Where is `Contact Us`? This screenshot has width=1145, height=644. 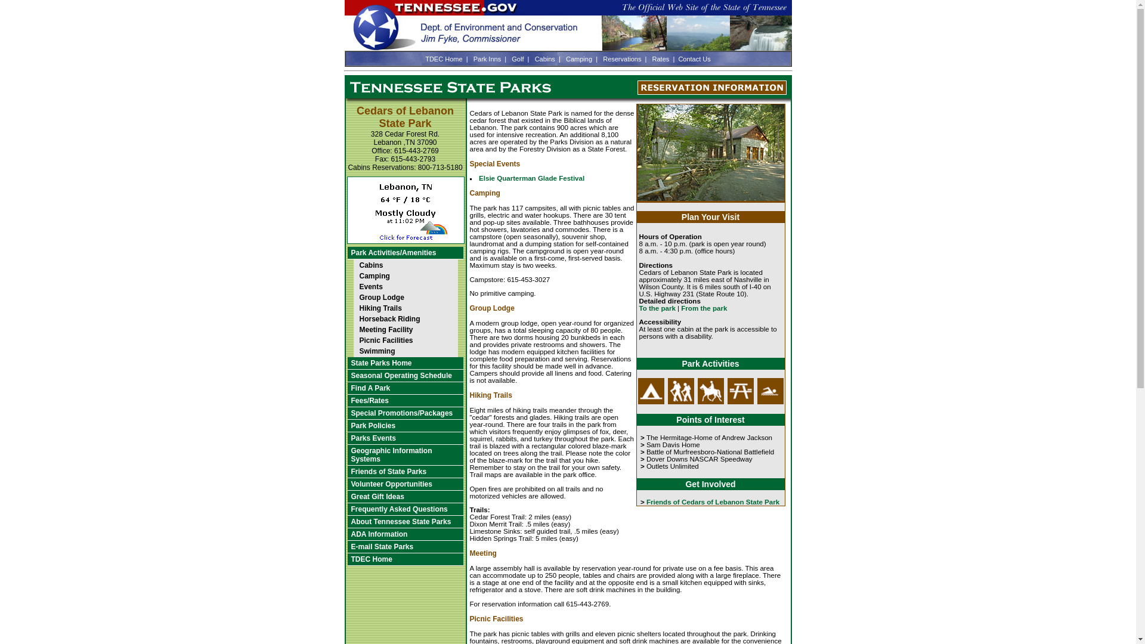
Contact Us is located at coordinates (694, 58).